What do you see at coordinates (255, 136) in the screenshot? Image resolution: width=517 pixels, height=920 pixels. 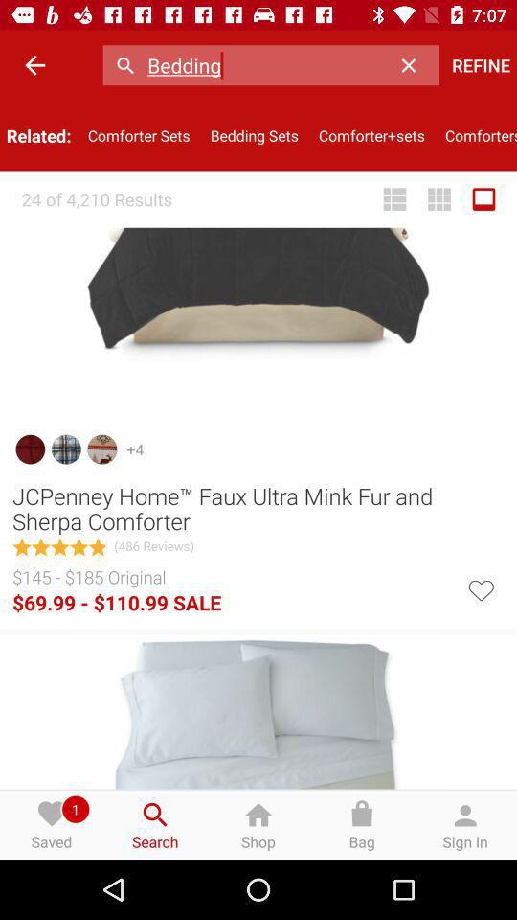 I see `tap the item next to comforter sets item` at bounding box center [255, 136].